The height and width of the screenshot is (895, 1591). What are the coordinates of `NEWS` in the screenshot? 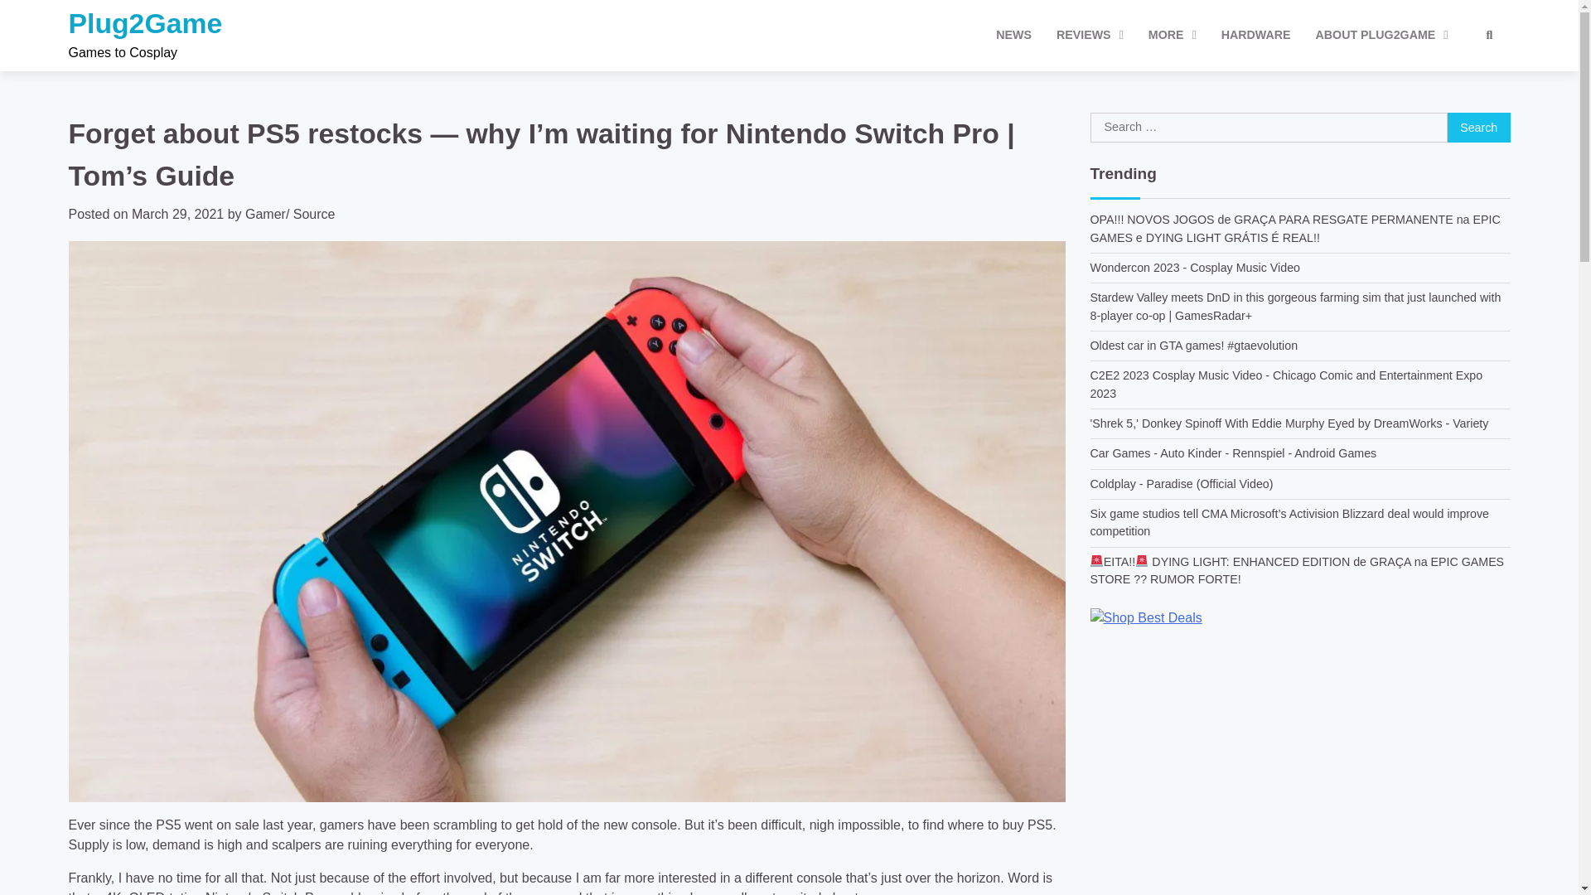 It's located at (1013, 35).